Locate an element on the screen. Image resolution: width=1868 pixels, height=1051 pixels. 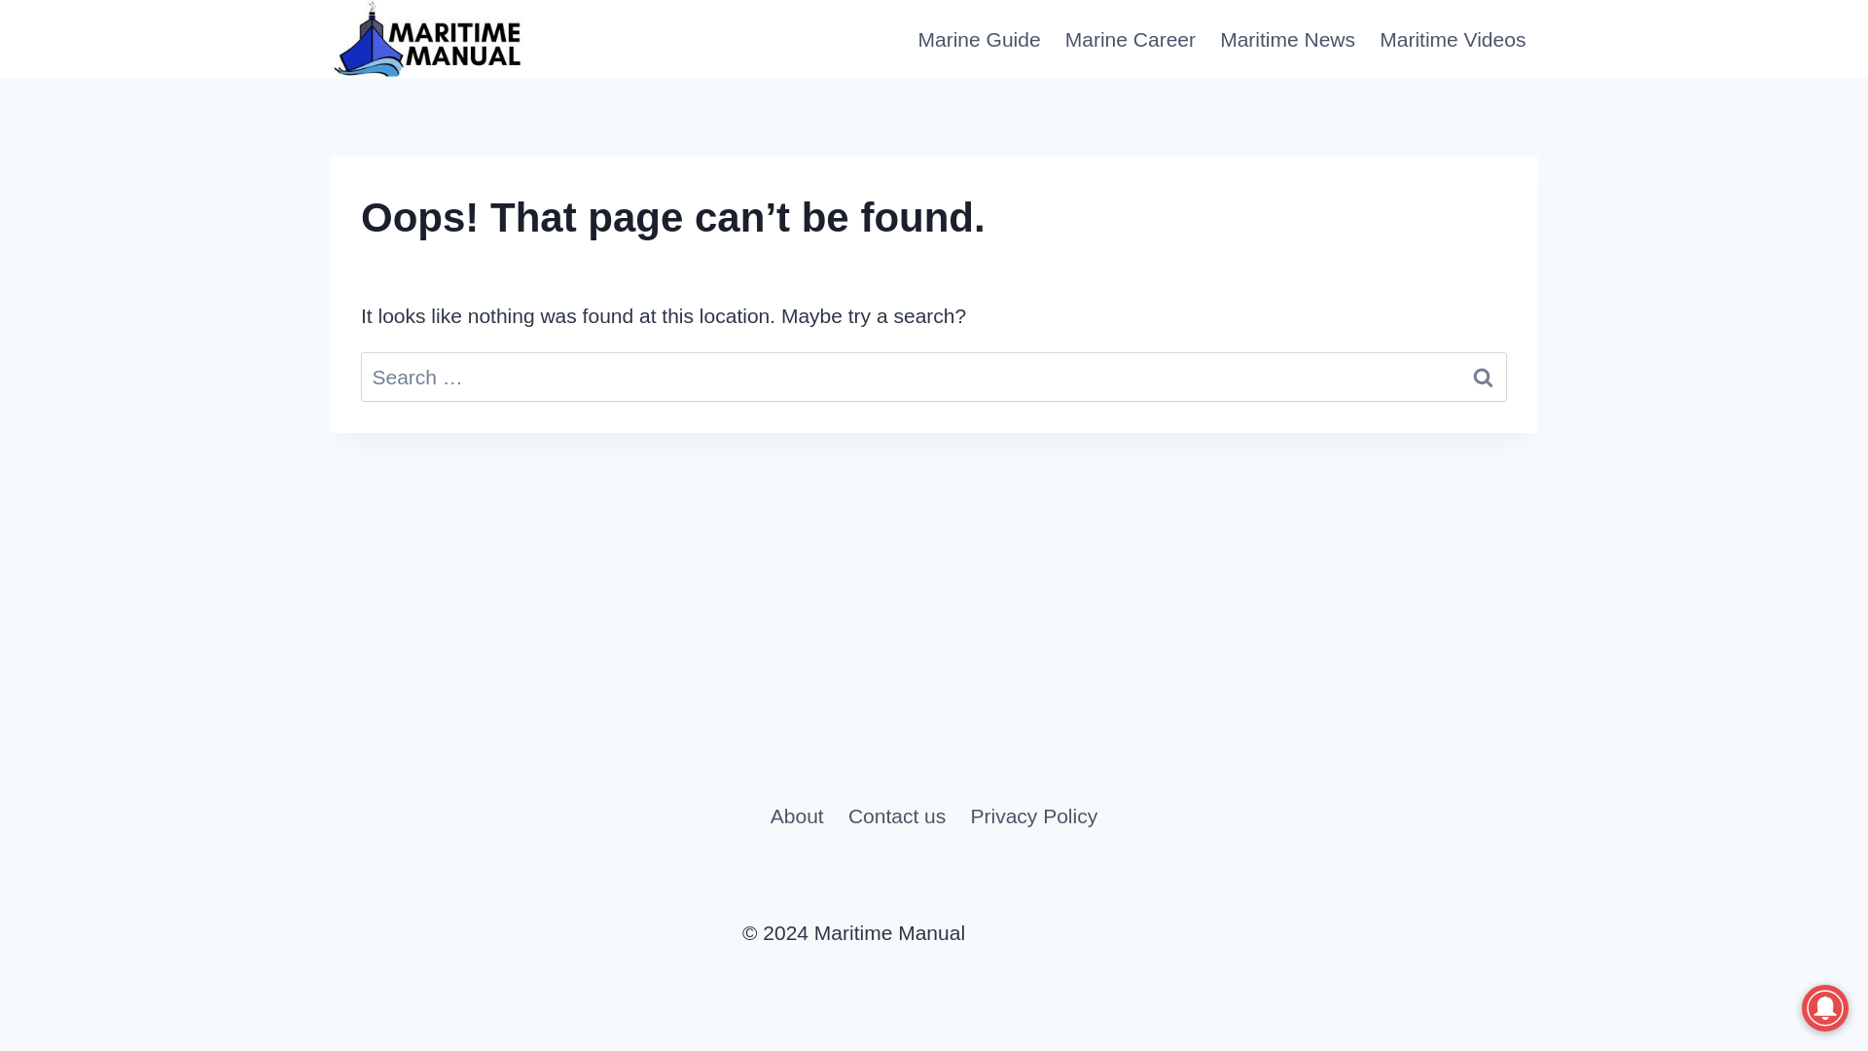
Privacy Policy is located at coordinates (1033, 815).